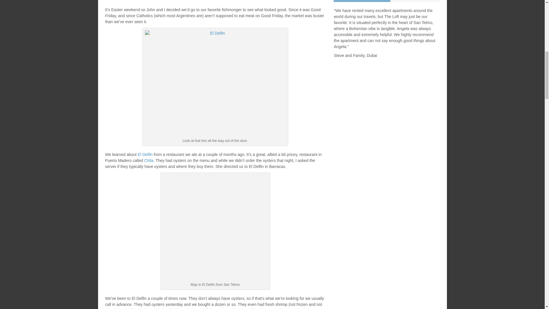  Describe the element at coordinates (215, 83) in the screenshot. I see `El Delfin` at that location.